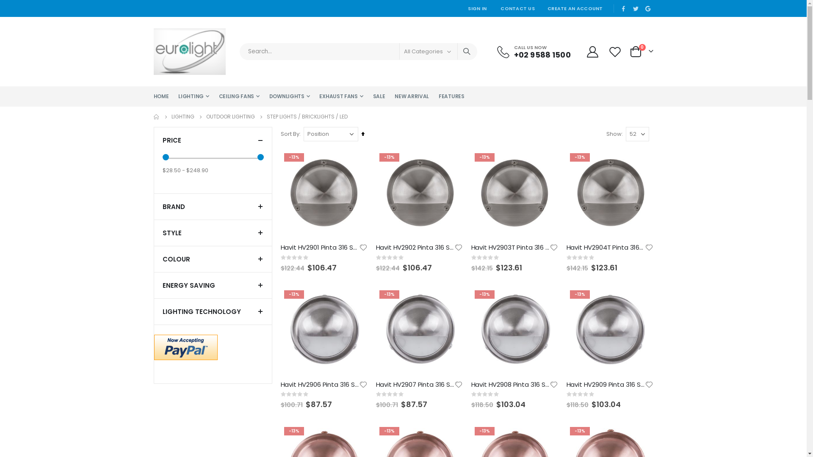  I want to click on Wishlist, so click(616, 52).